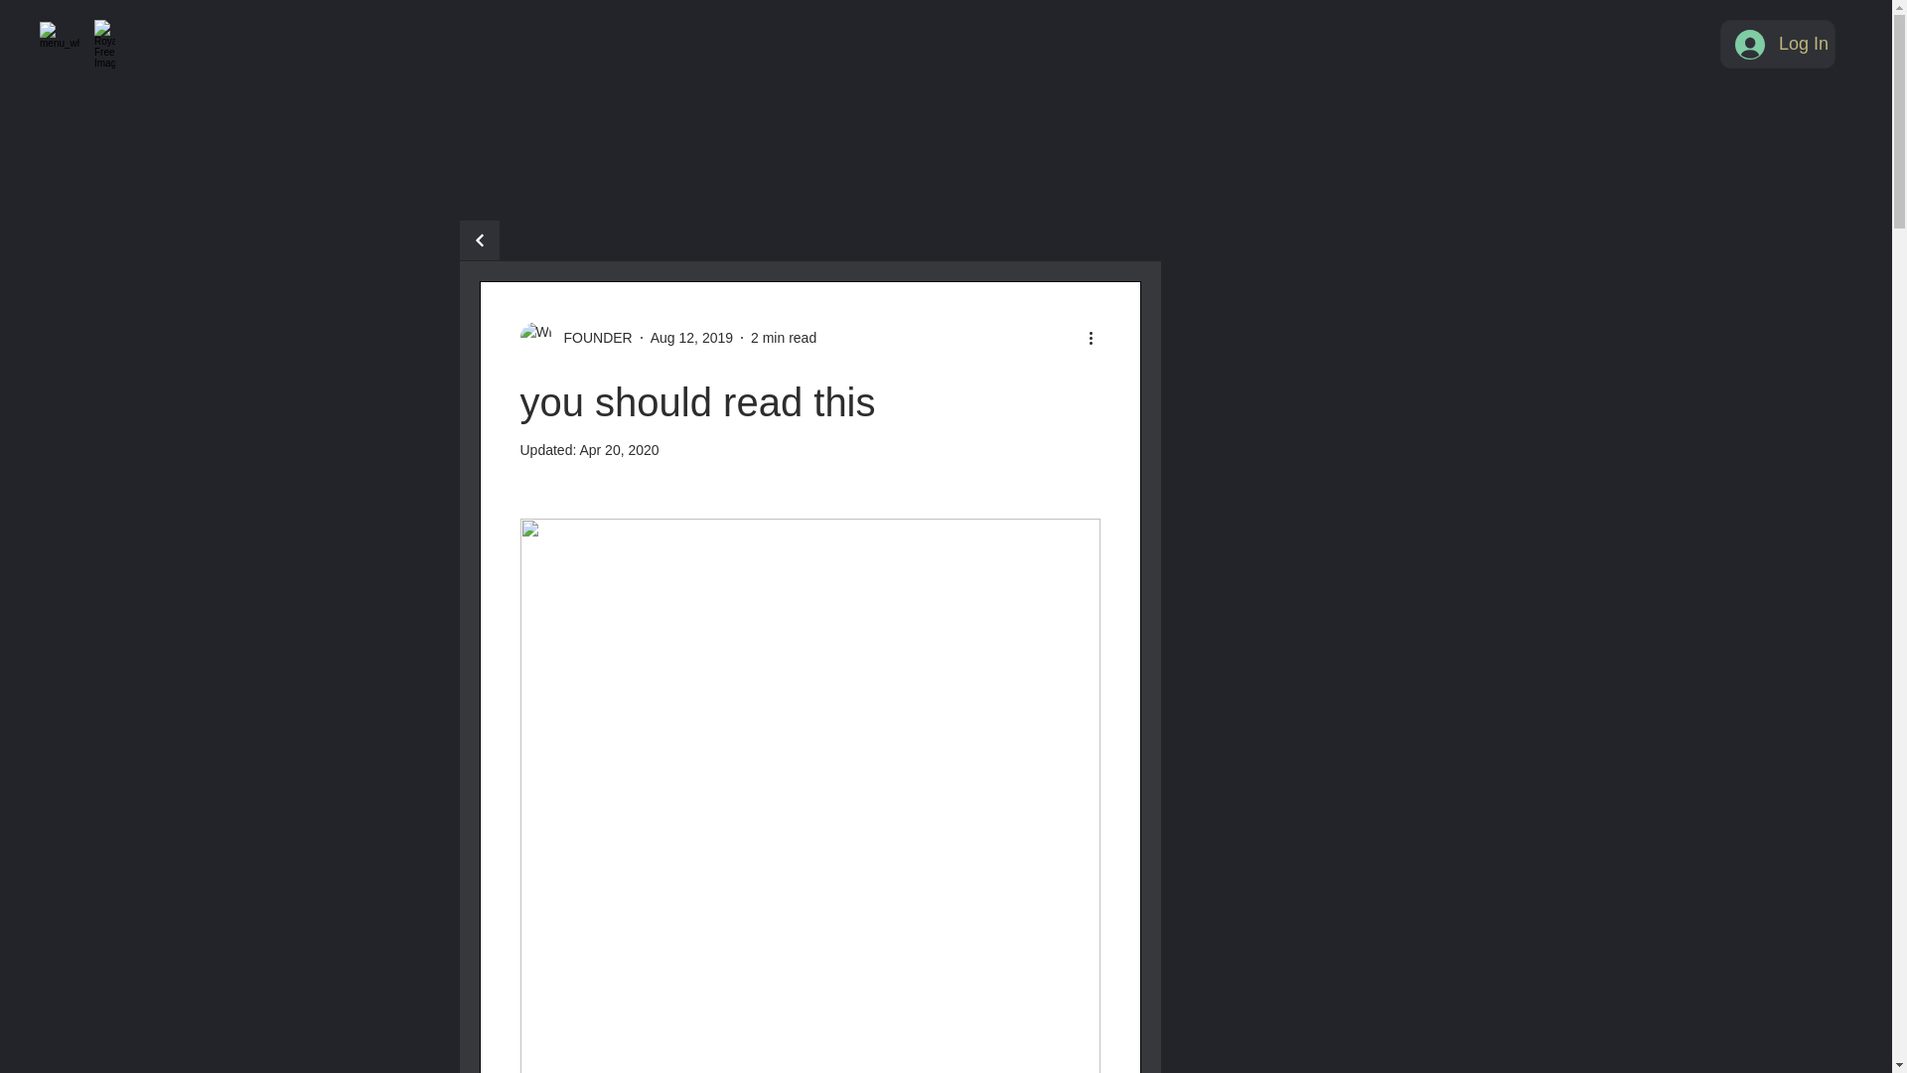 This screenshot has height=1073, width=1907. What do you see at coordinates (576, 338) in the screenshot?
I see `FOUNDER` at bounding box center [576, 338].